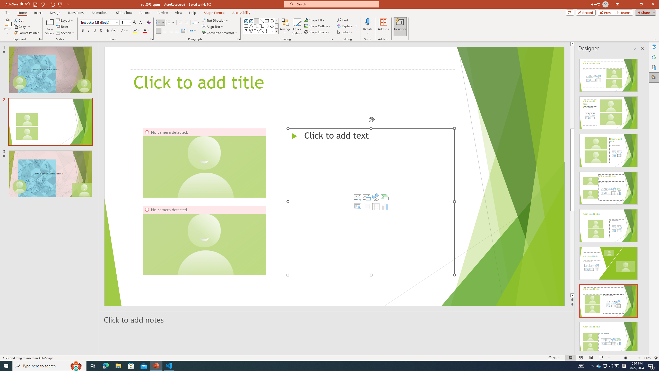  What do you see at coordinates (267, 31) in the screenshot?
I see `Left Brace` at bounding box center [267, 31].